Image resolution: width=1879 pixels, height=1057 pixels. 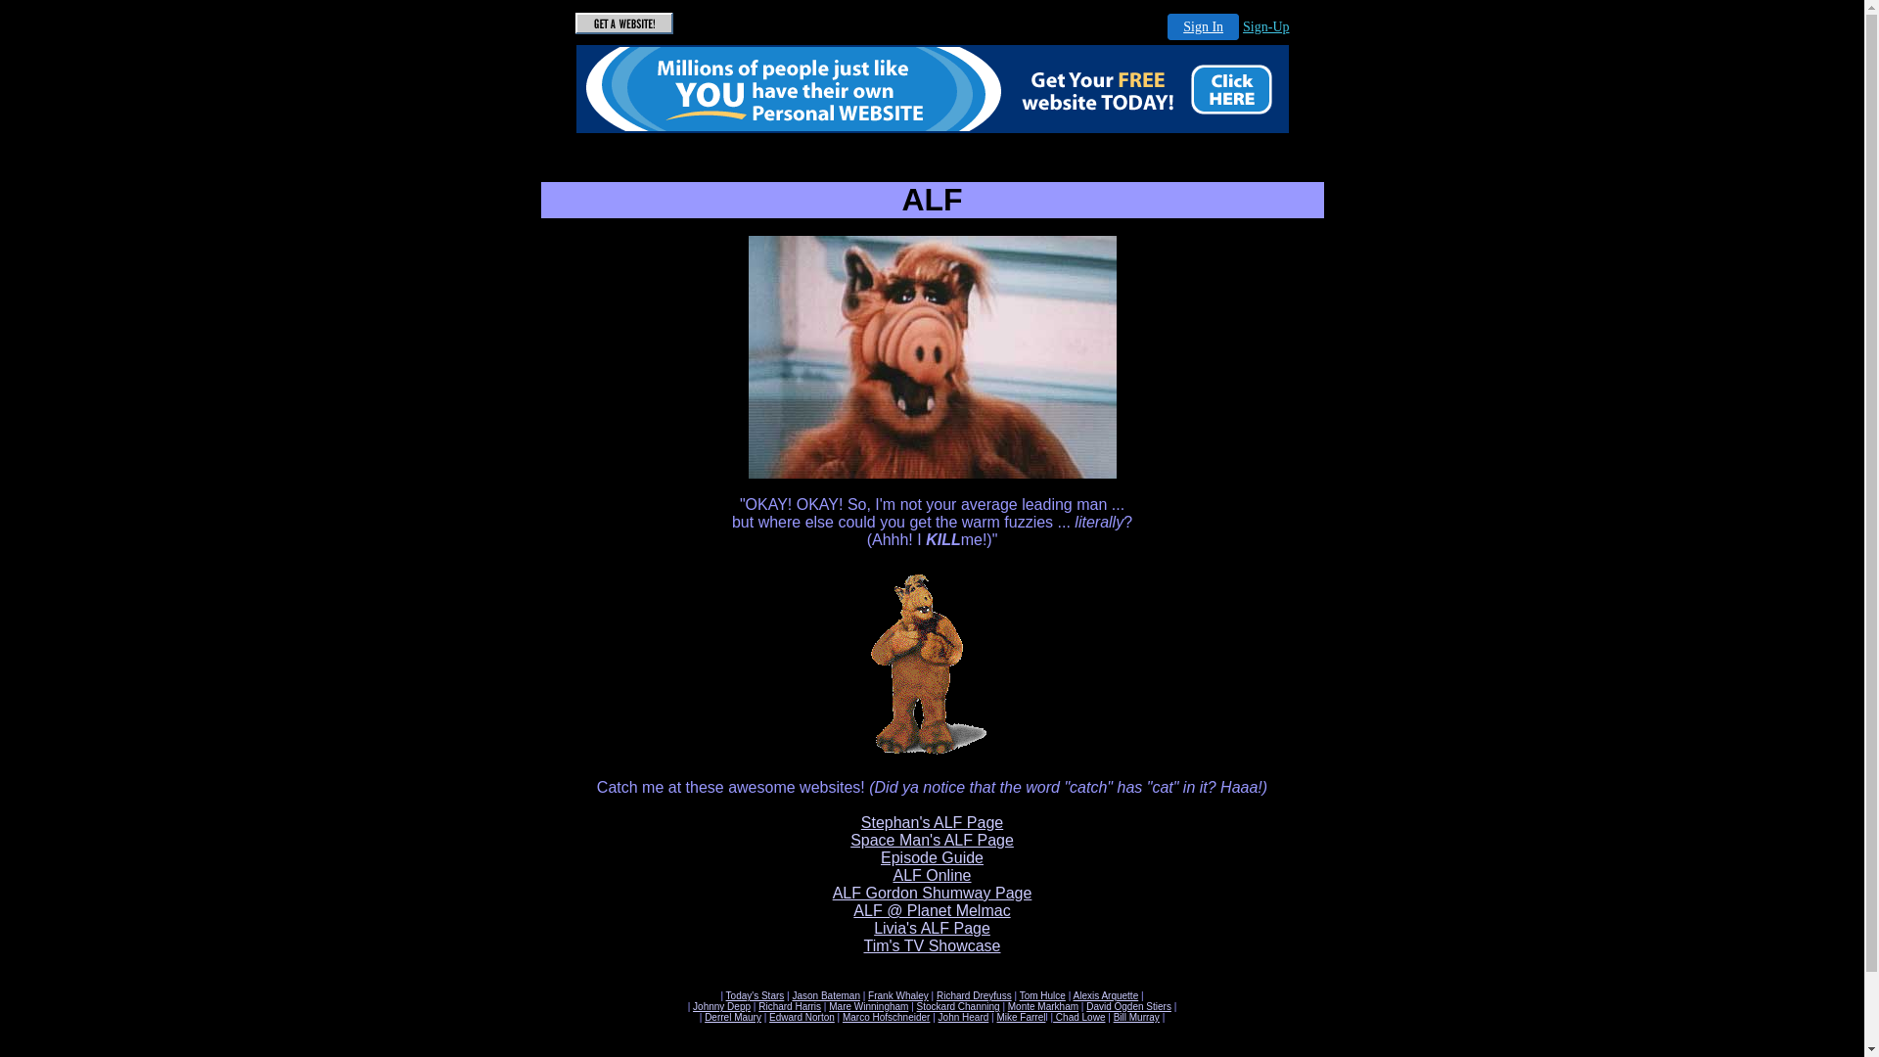 I want to click on Chad Lowe, so click(x=1078, y=1018).